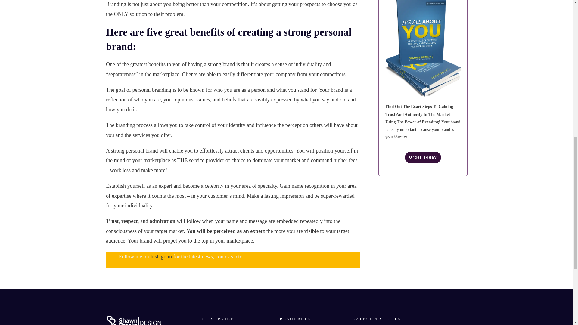  Describe the element at coordinates (142, 150) in the screenshot. I see `personal brand` at that location.